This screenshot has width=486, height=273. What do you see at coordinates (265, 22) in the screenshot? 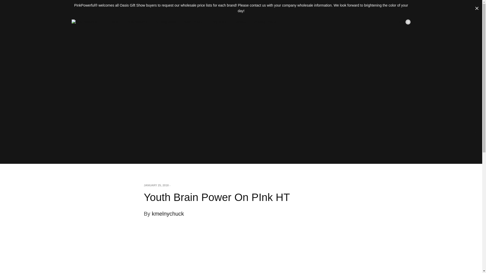
I see `Youth Brain Power On PInk HT` at bounding box center [265, 22].